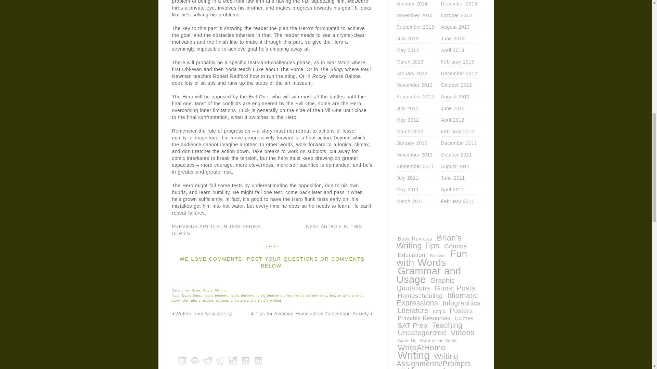  I want to click on David Sims, so click(192, 295).